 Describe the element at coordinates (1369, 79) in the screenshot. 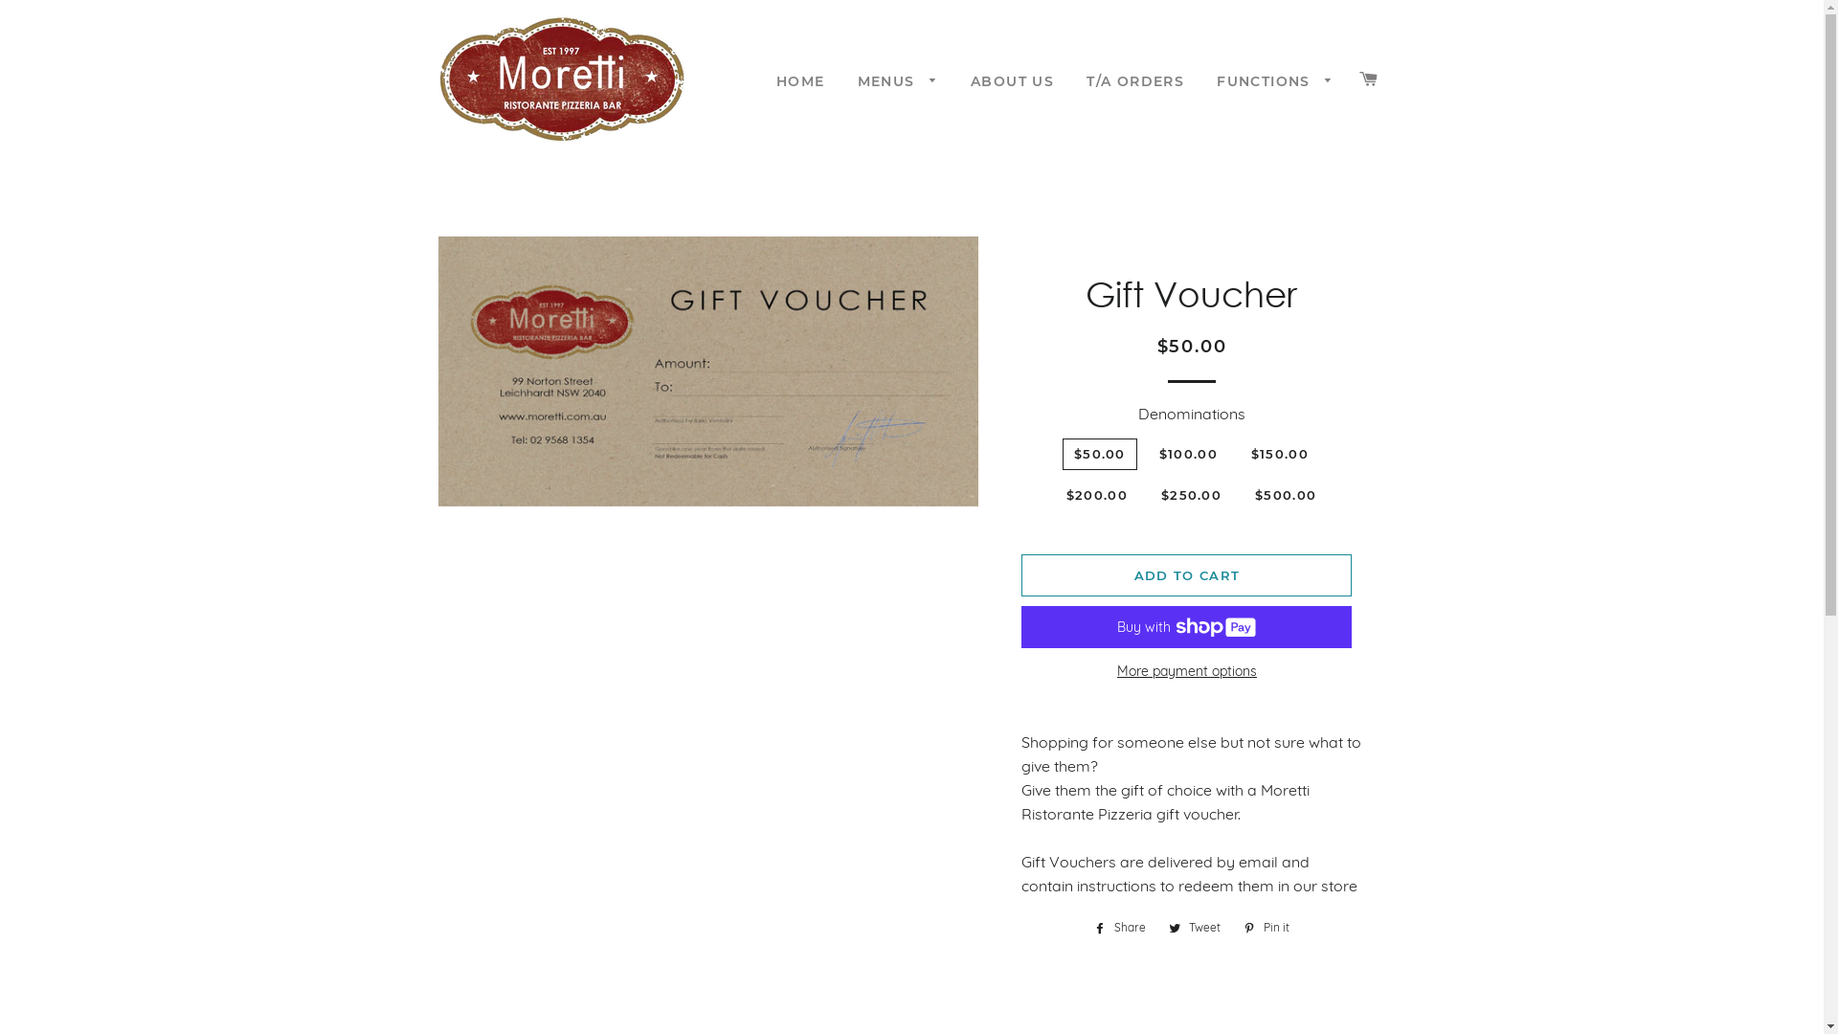

I see `CART` at that location.